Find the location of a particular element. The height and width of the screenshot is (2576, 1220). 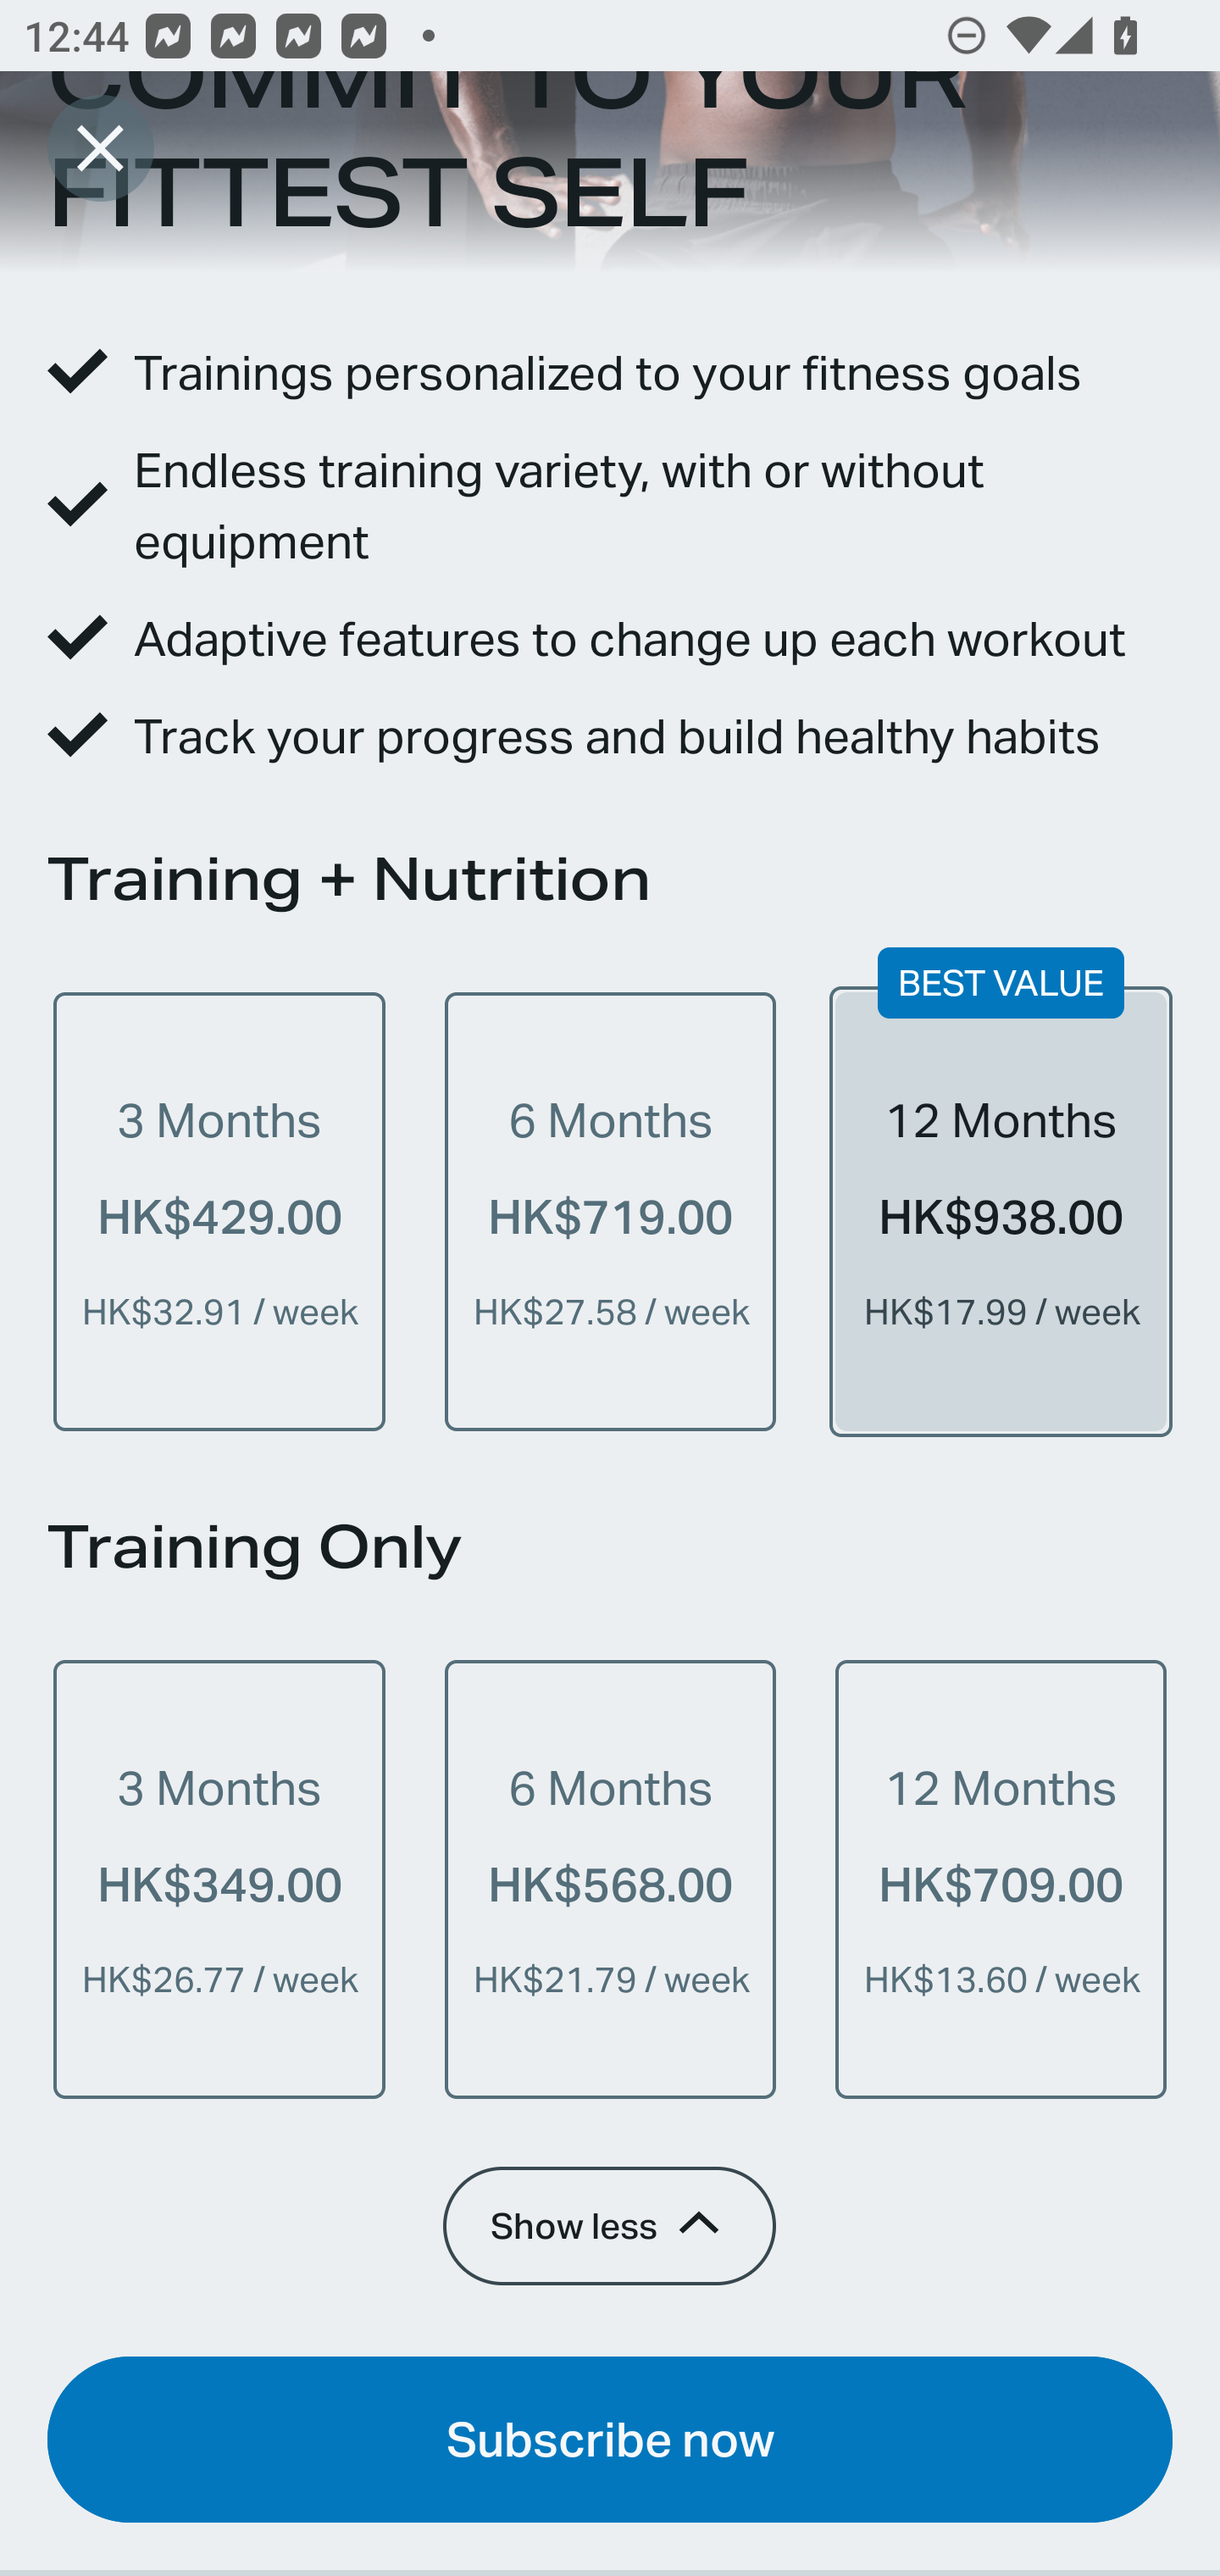

6 Months HK$719.00 HK$27.58 / week is located at coordinates (610, 1212).